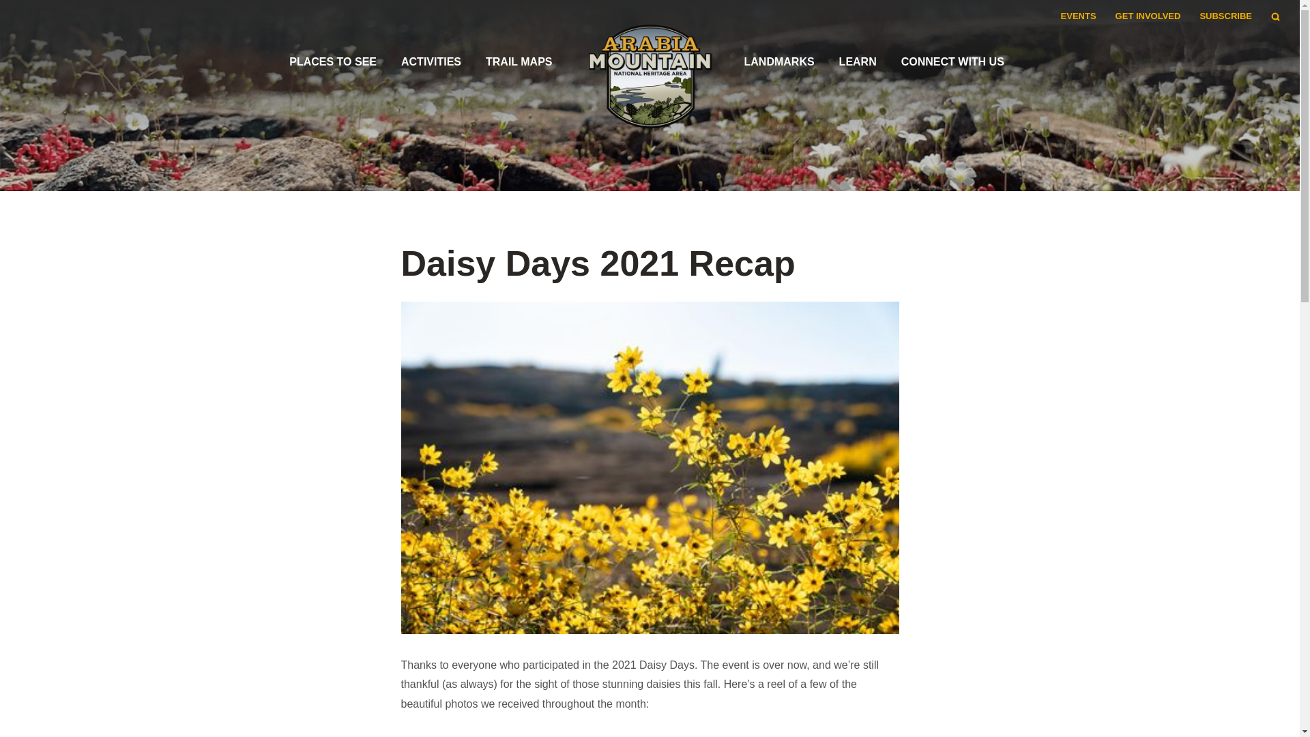 The height and width of the screenshot is (737, 1310). I want to click on ACTIVITIES, so click(431, 61).